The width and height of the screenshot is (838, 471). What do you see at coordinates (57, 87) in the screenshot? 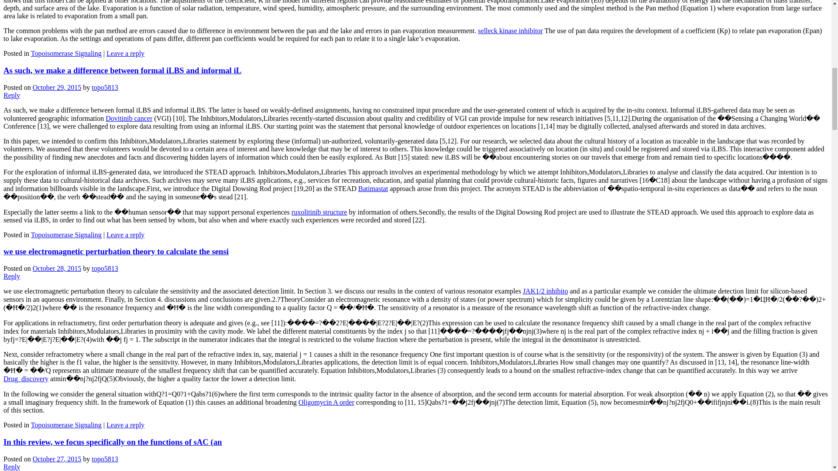
I see `8:52 am` at bounding box center [57, 87].